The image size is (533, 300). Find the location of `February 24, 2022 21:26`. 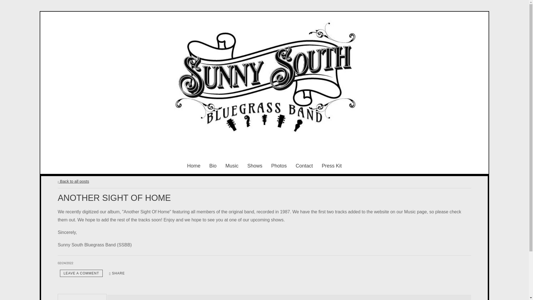

February 24, 2022 21:26 is located at coordinates (66, 263).